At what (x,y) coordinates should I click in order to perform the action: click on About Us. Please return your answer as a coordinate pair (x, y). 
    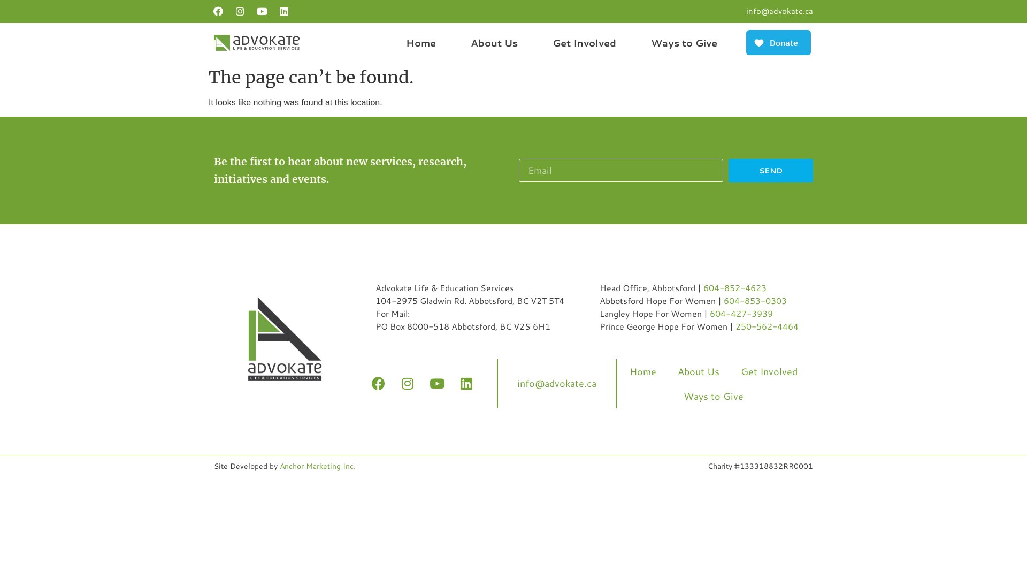
    Looking at the image, I should click on (494, 43).